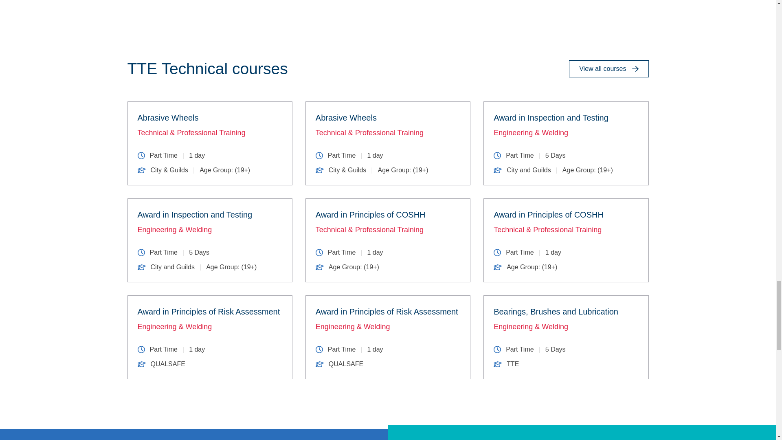 This screenshot has width=782, height=440. Describe the element at coordinates (209, 337) in the screenshot. I see `View full detail` at that location.